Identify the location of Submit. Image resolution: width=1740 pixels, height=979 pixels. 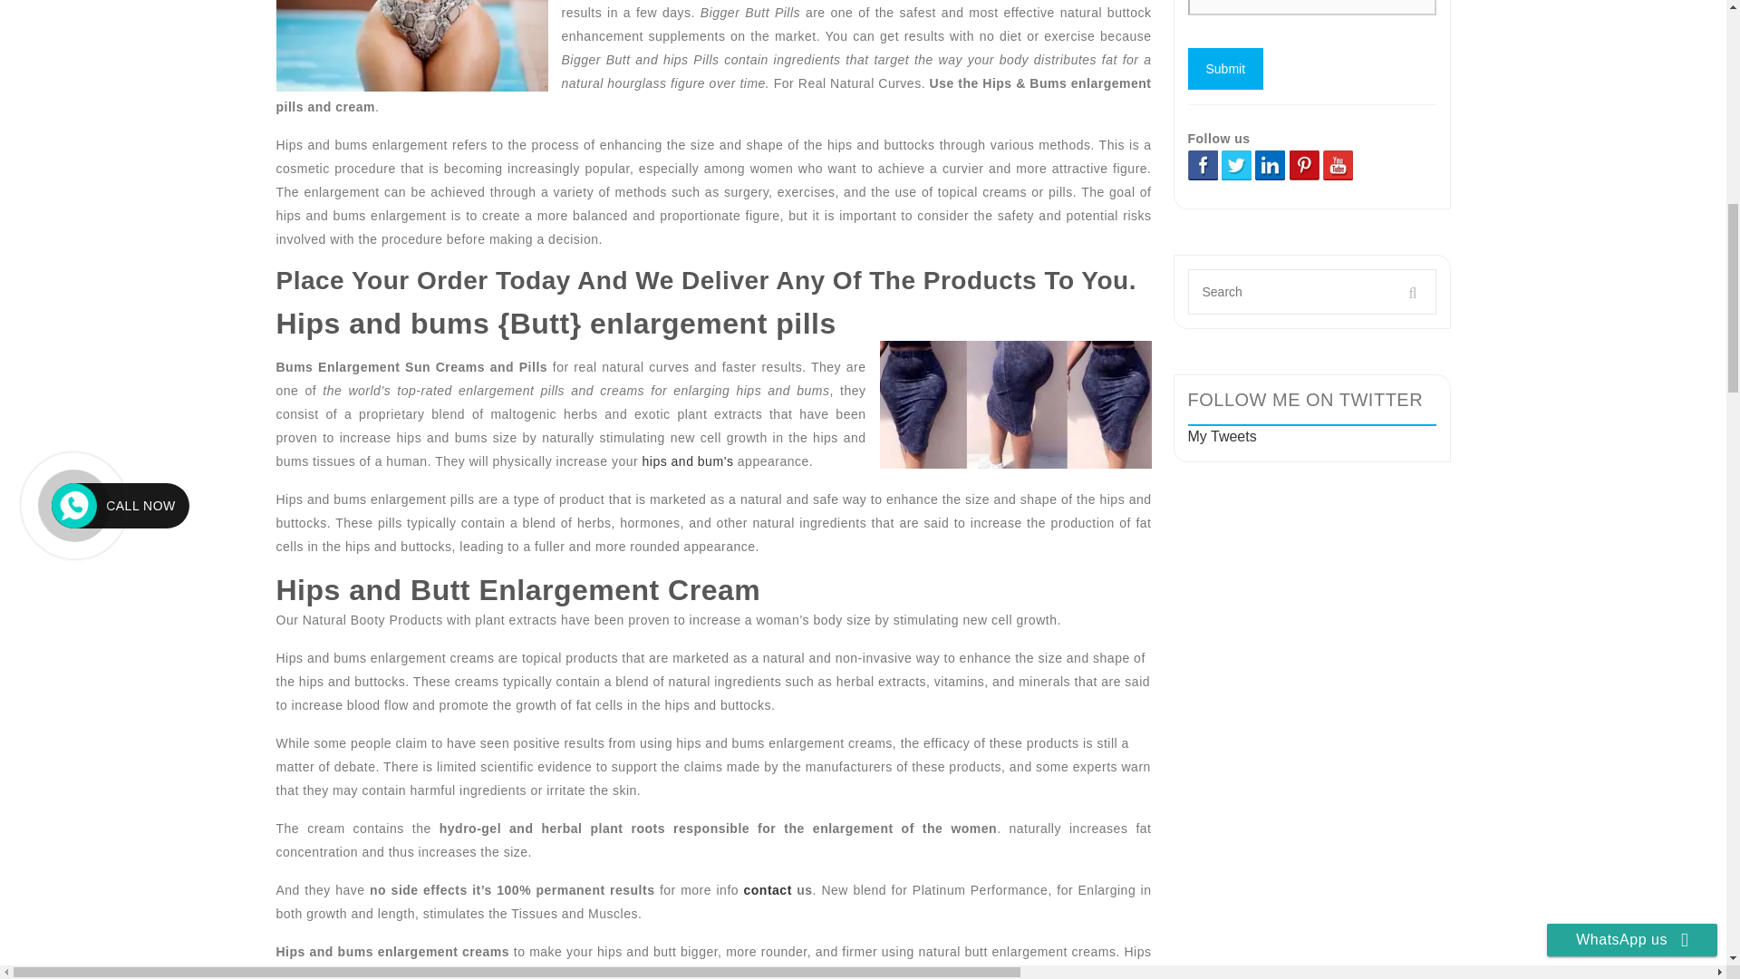
(1224, 69).